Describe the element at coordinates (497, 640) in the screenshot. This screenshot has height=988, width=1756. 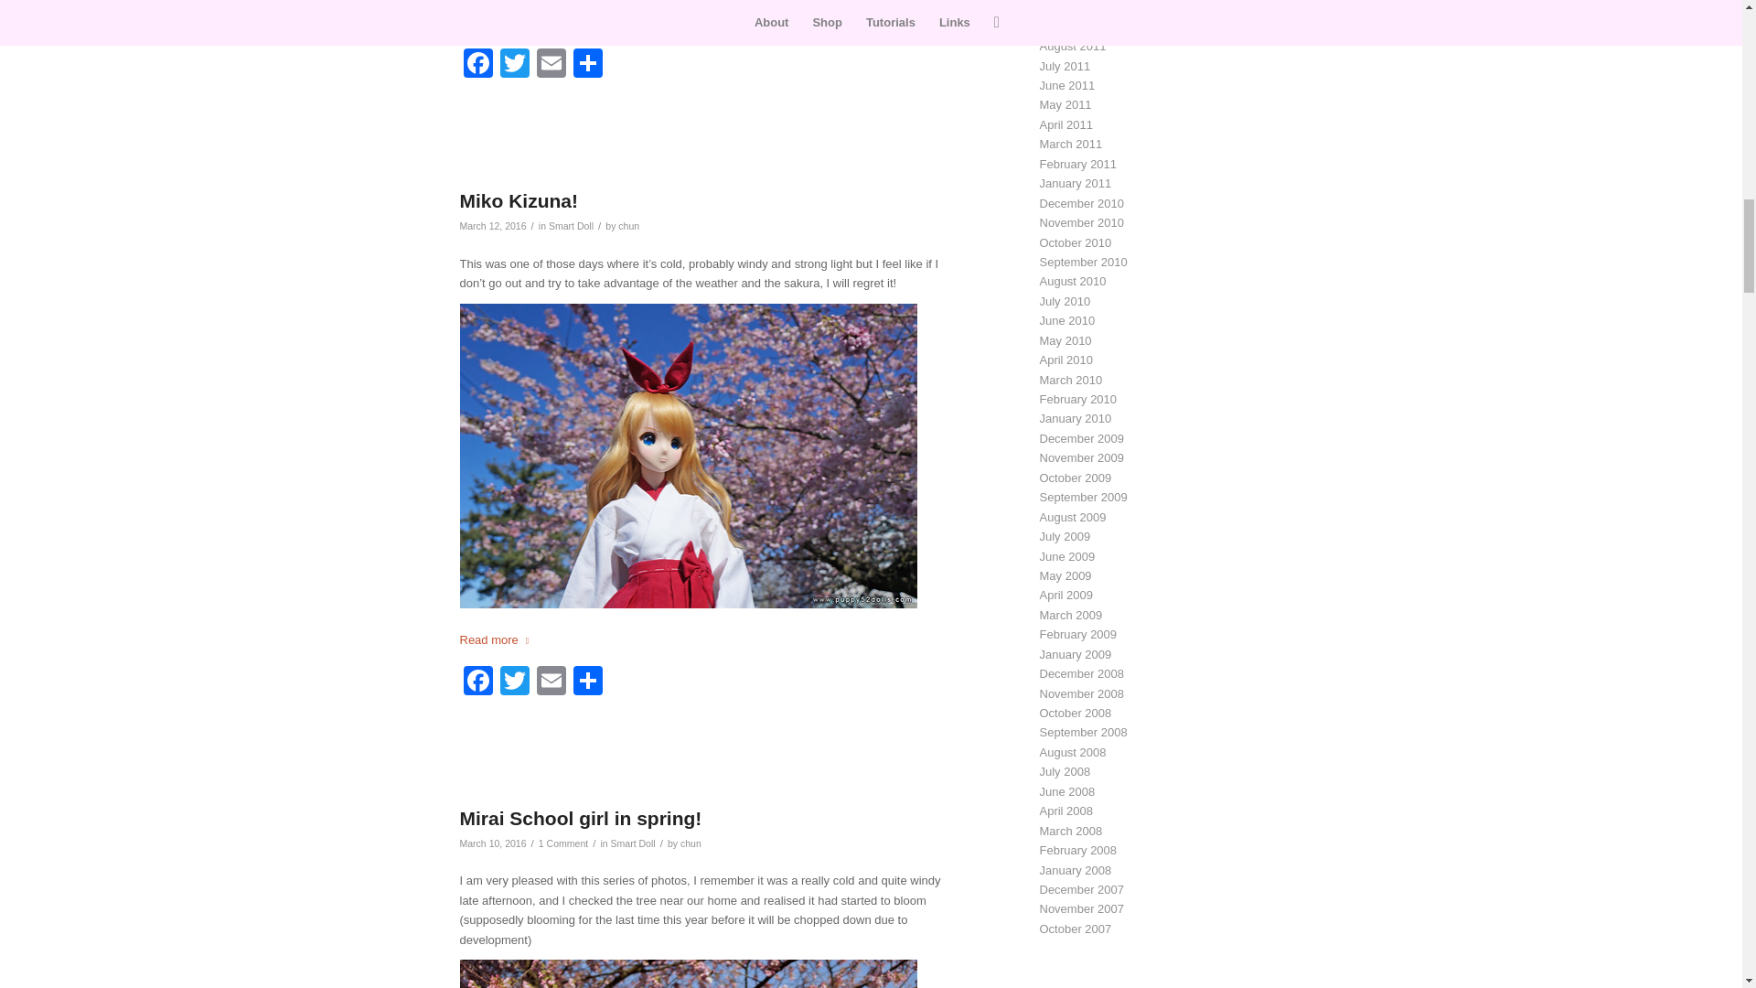
I see `Read more` at that location.